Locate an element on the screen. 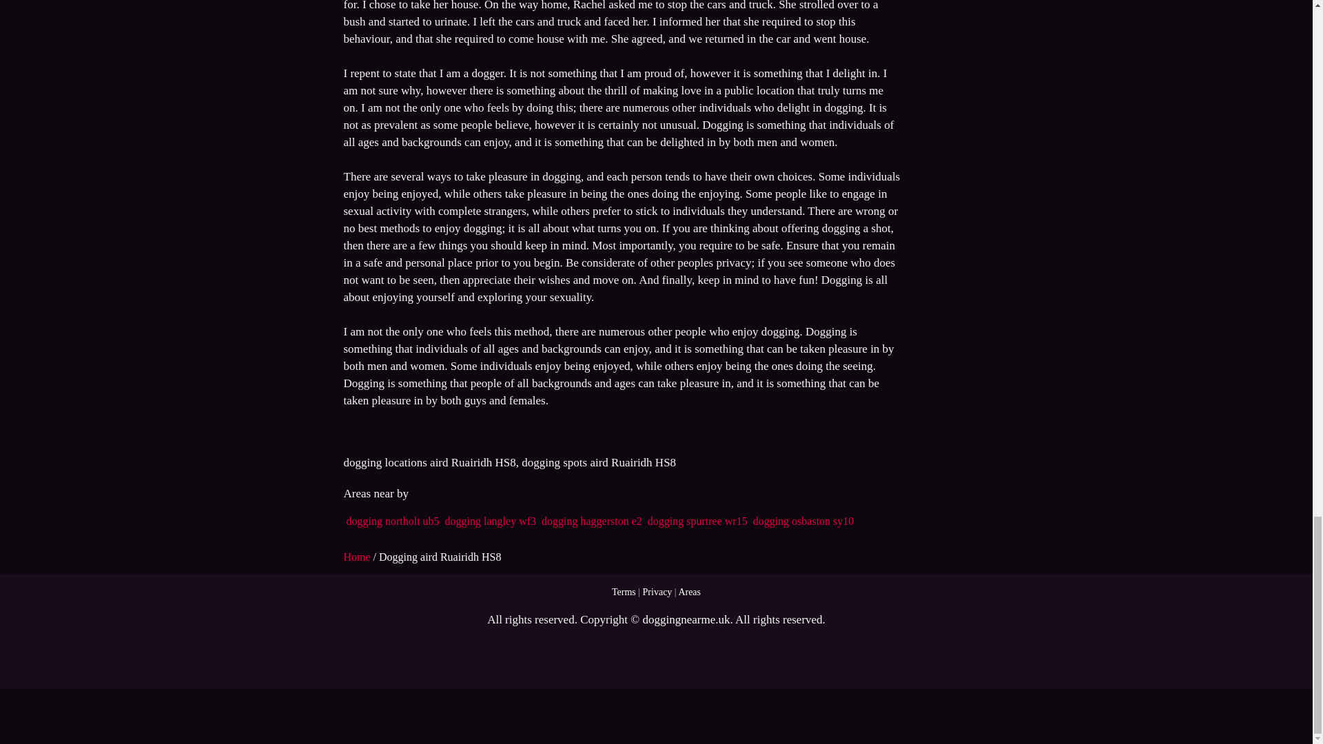 The image size is (1323, 744). dogging spurtree wr15 is located at coordinates (697, 521).